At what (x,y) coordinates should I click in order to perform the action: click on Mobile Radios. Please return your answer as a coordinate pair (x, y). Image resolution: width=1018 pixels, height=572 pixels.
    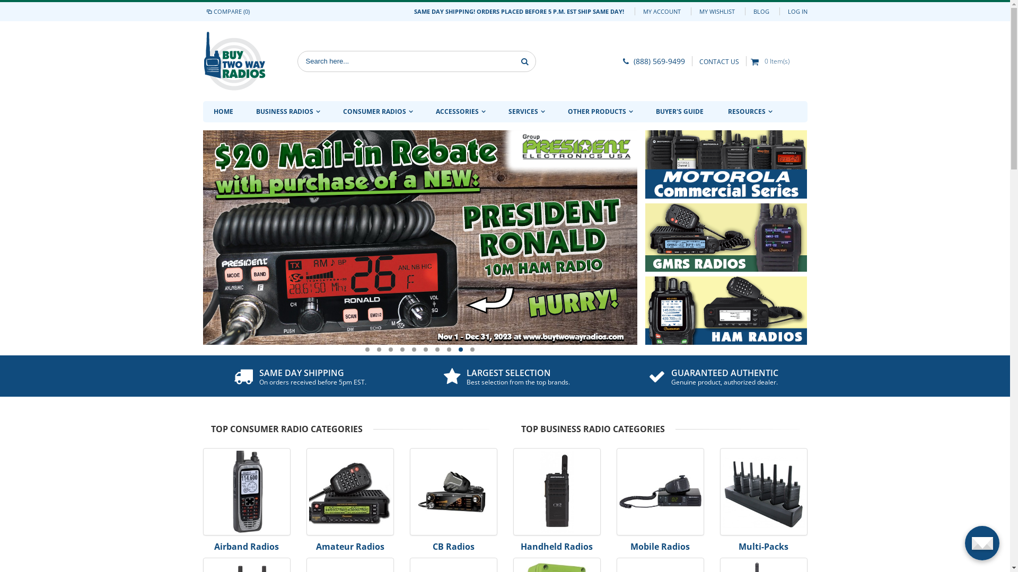
    Looking at the image, I should click on (660, 454).